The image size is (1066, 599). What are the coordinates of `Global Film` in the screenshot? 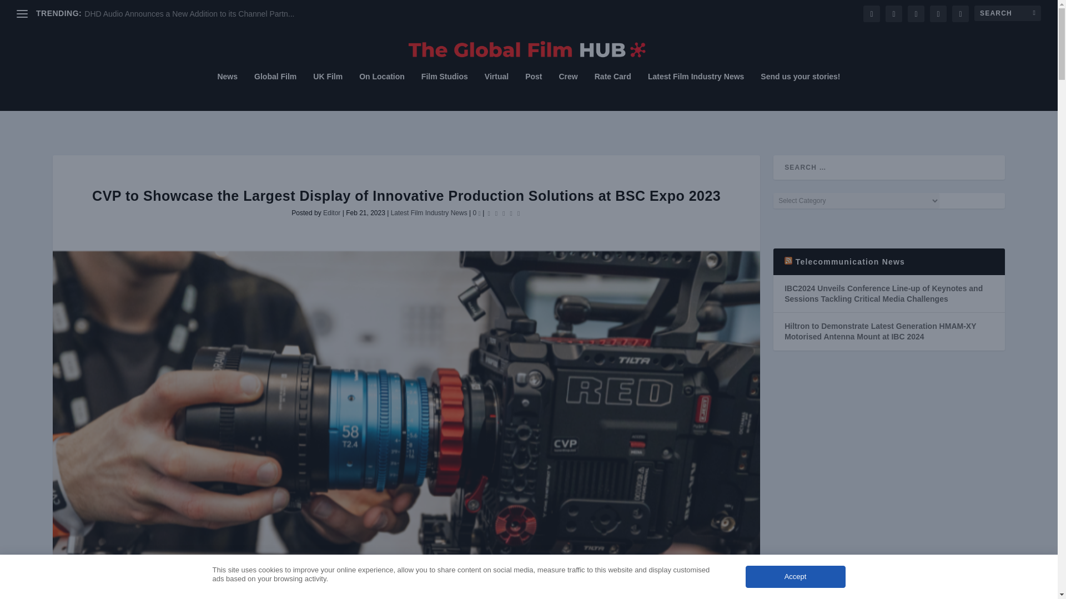 It's located at (275, 91).